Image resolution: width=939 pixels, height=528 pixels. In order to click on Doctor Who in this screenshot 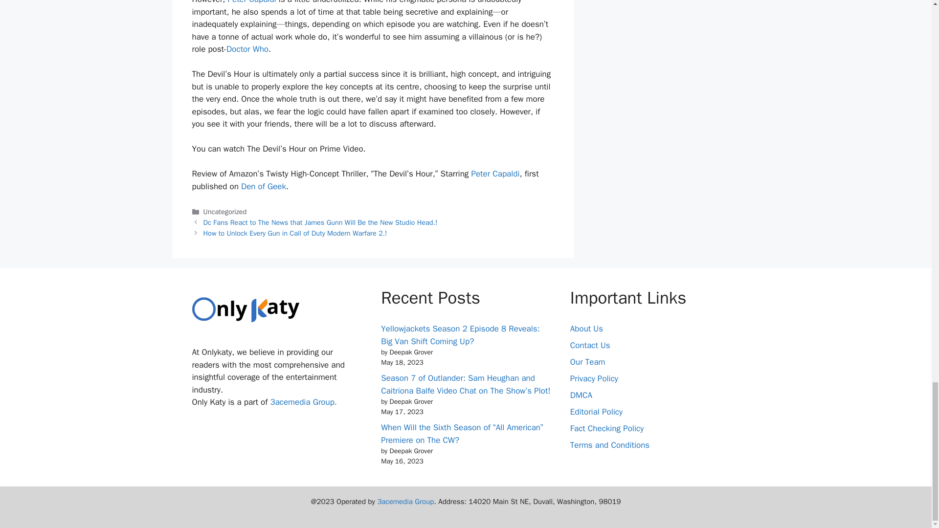, I will do `click(247, 49)`.